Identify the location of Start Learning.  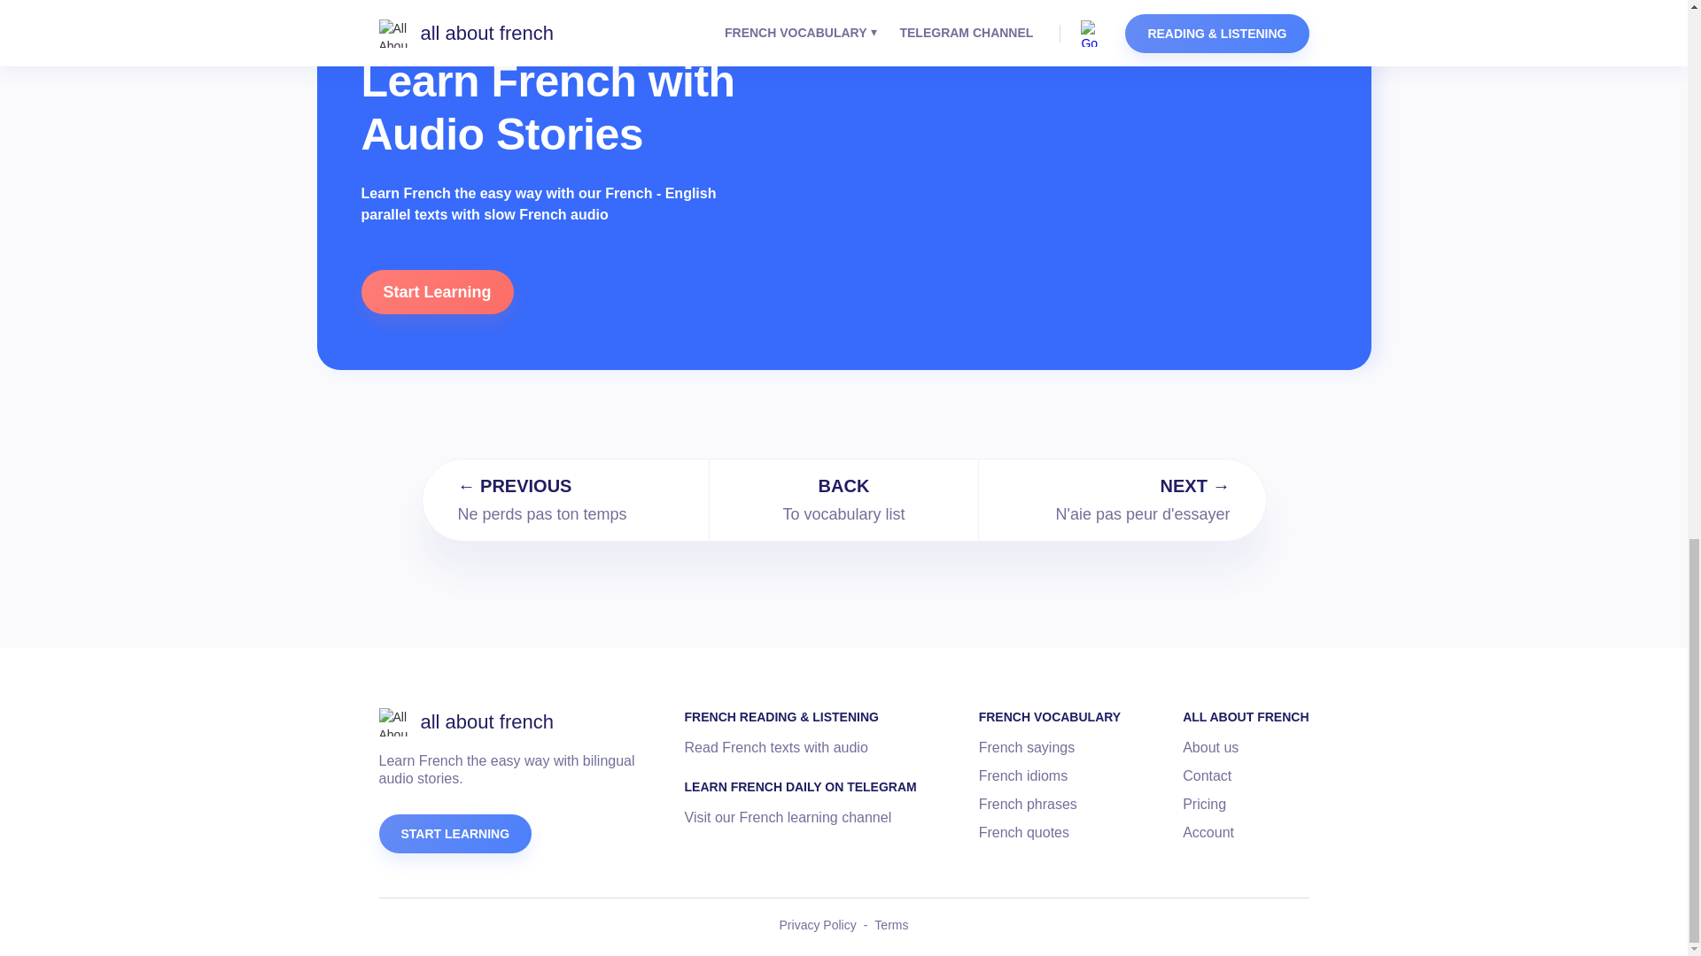
(437, 292).